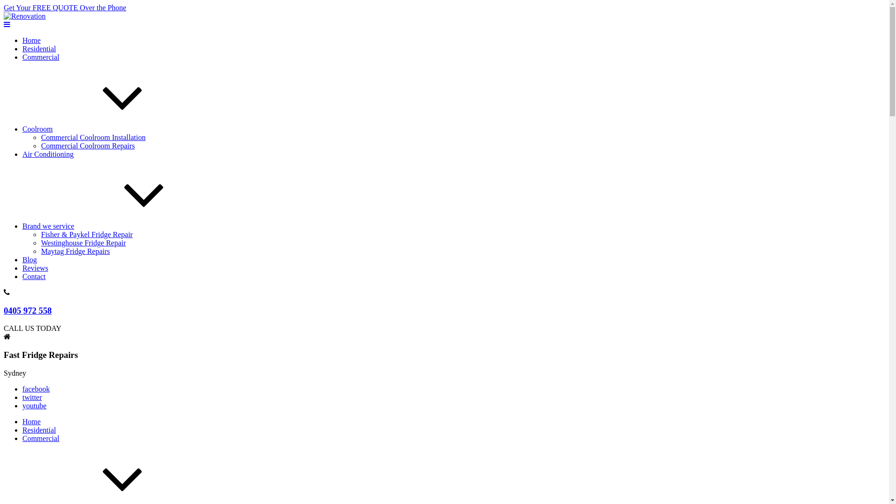 This screenshot has width=896, height=504. I want to click on Residential, so click(39, 430).